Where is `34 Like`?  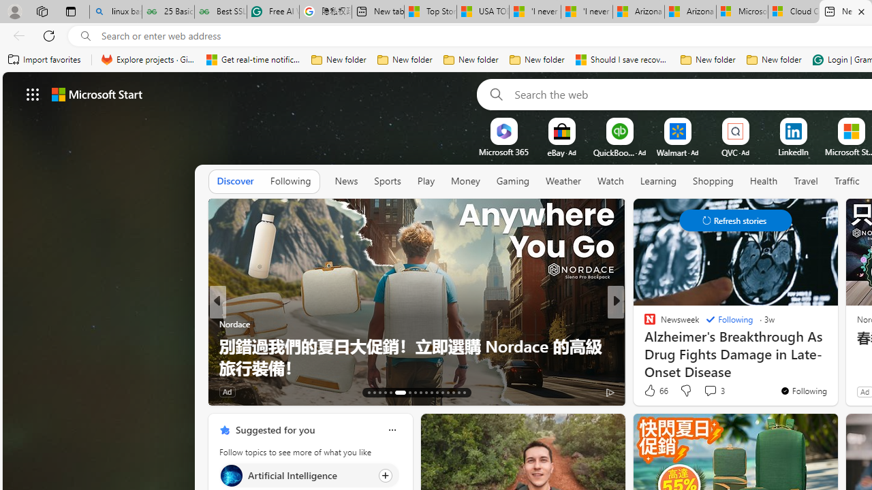 34 Like is located at coordinates (651, 391).